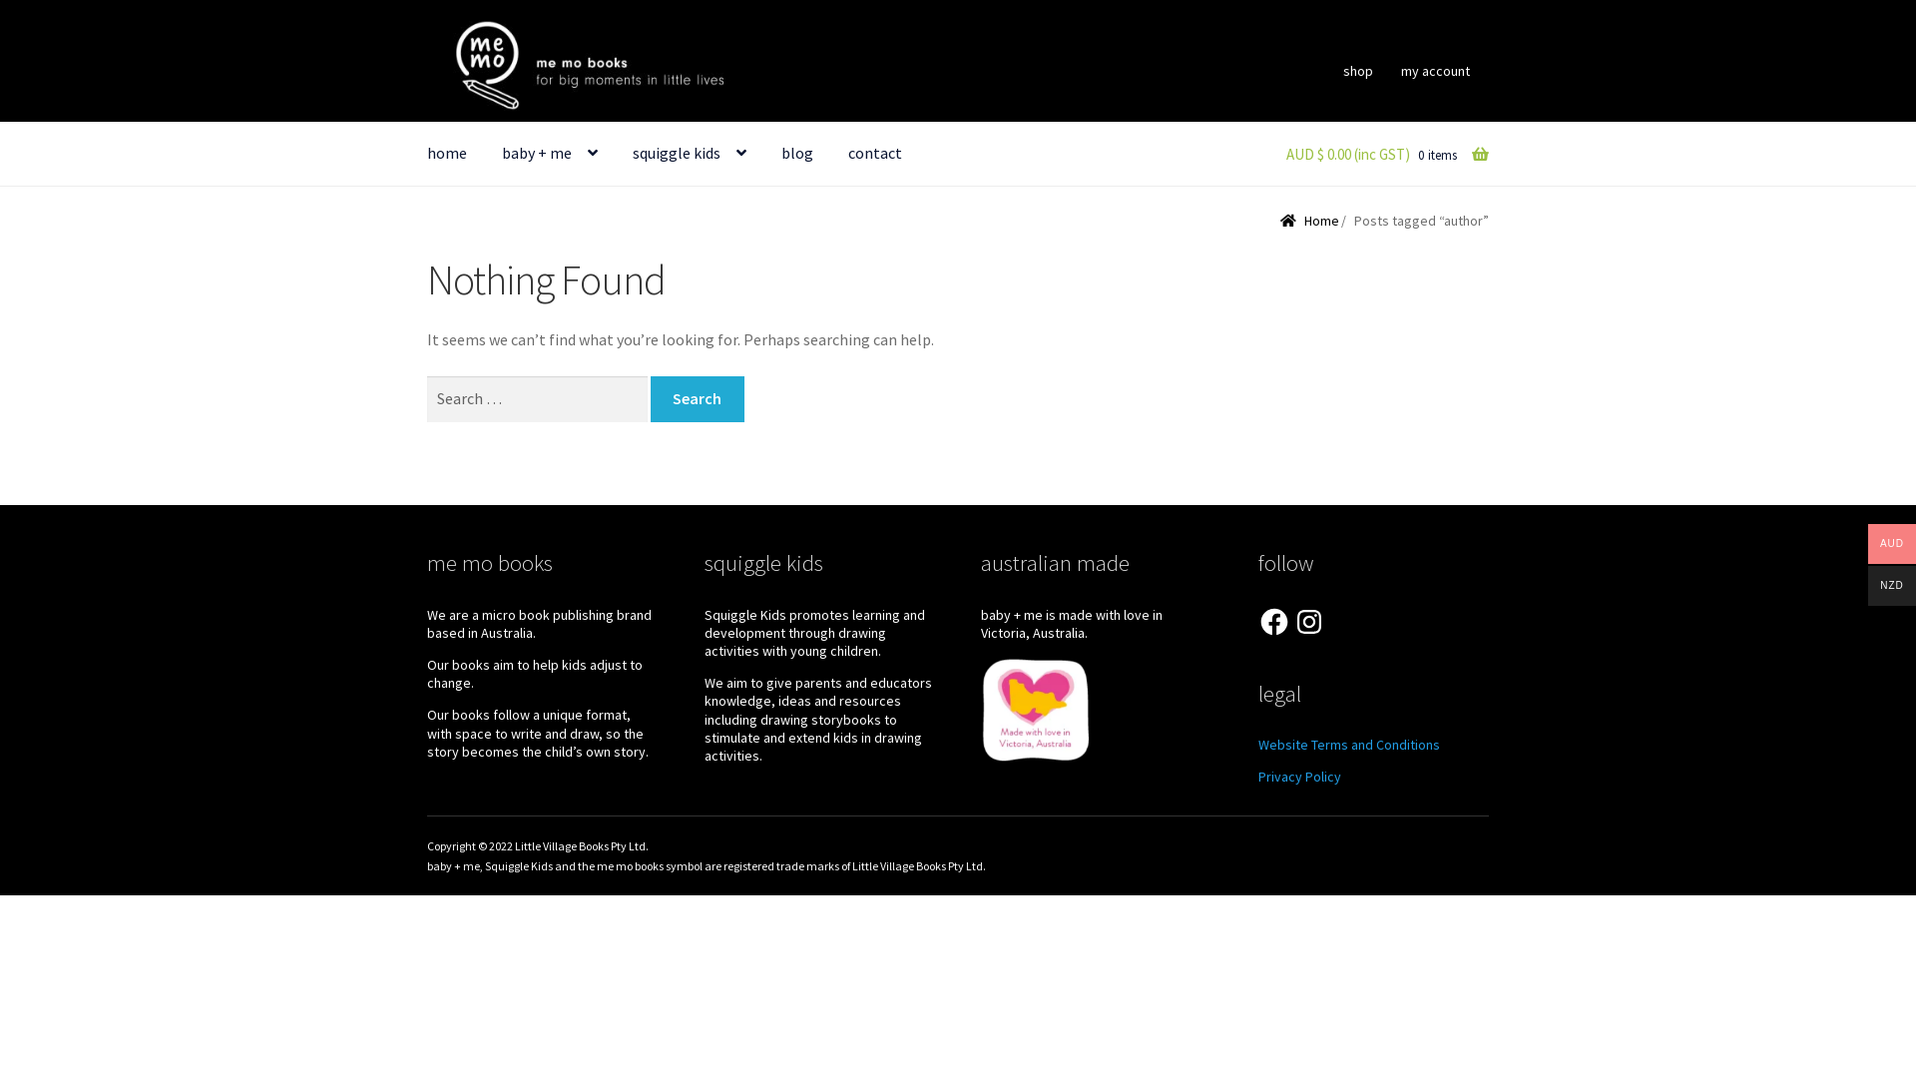 This screenshot has height=1078, width=1916. What do you see at coordinates (797, 154) in the screenshot?
I see `blog` at bounding box center [797, 154].